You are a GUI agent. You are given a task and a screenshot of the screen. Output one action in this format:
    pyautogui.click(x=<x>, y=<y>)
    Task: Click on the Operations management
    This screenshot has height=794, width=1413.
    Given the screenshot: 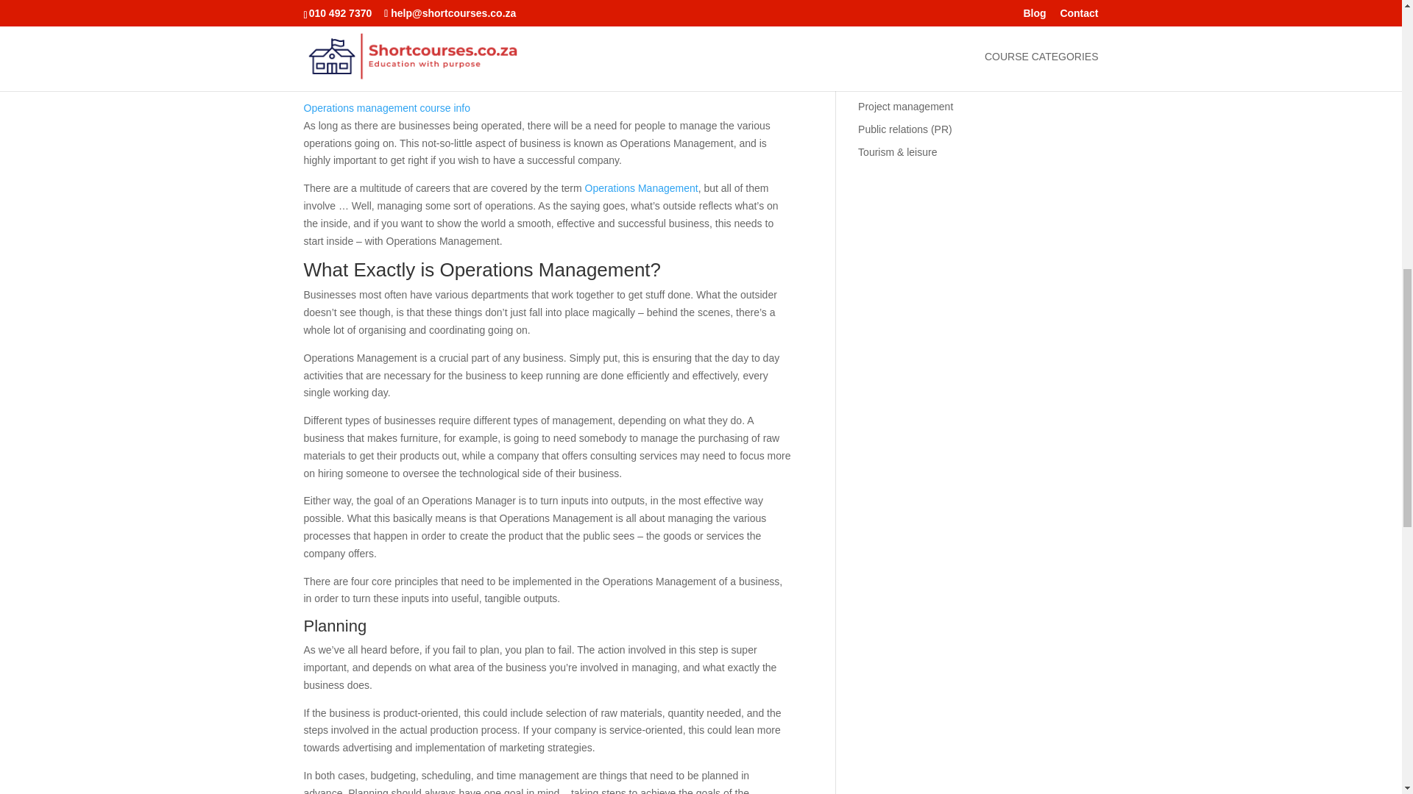 What is the action you would take?
    pyautogui.click(x=914, y=84)
    